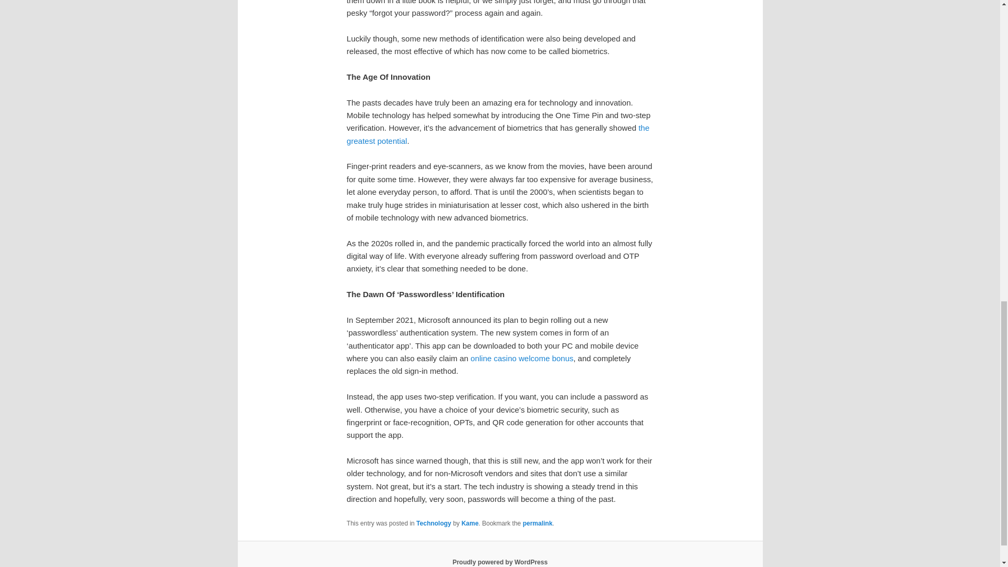  I want to click on Proudly powered by WordPress, so click(500, 562).